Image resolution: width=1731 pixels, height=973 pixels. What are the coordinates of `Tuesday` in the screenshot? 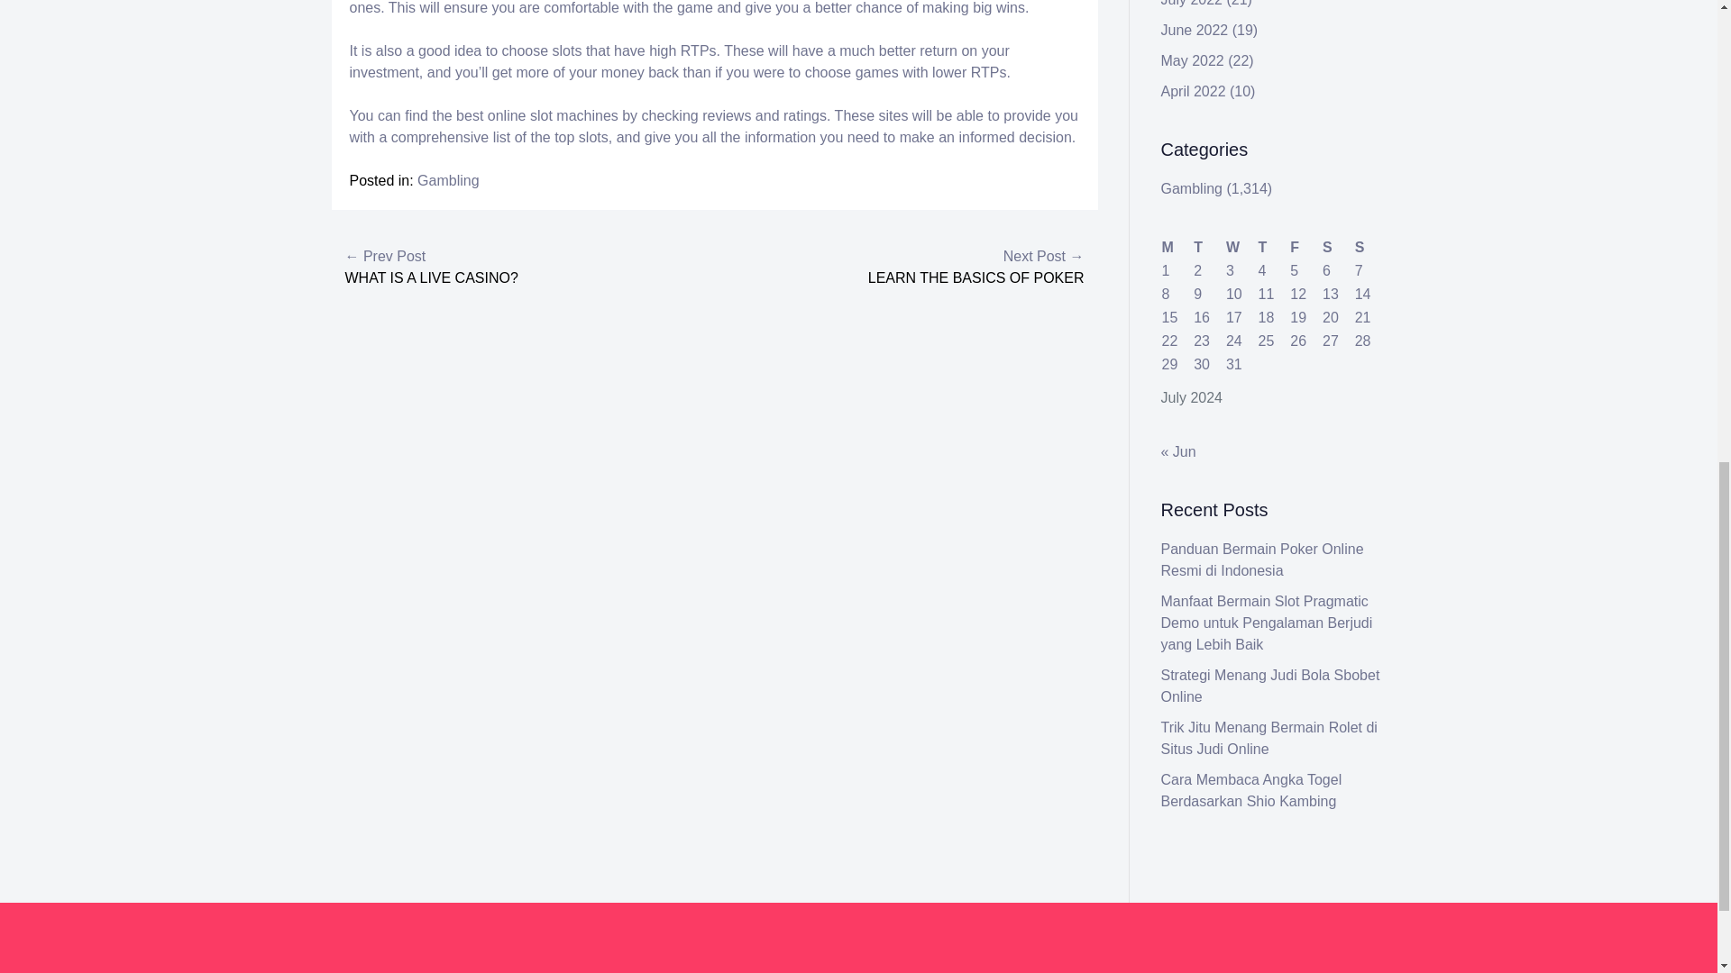 It's located at (1208, 248).